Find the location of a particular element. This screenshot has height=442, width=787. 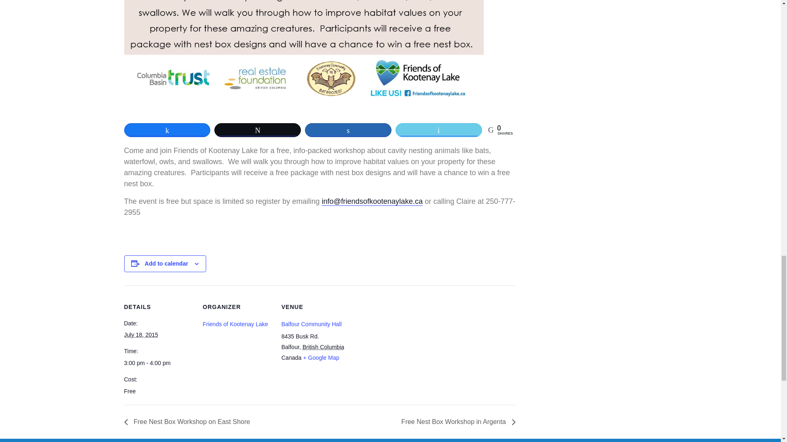

2015-07-18 is located at coordinates (158, 363).